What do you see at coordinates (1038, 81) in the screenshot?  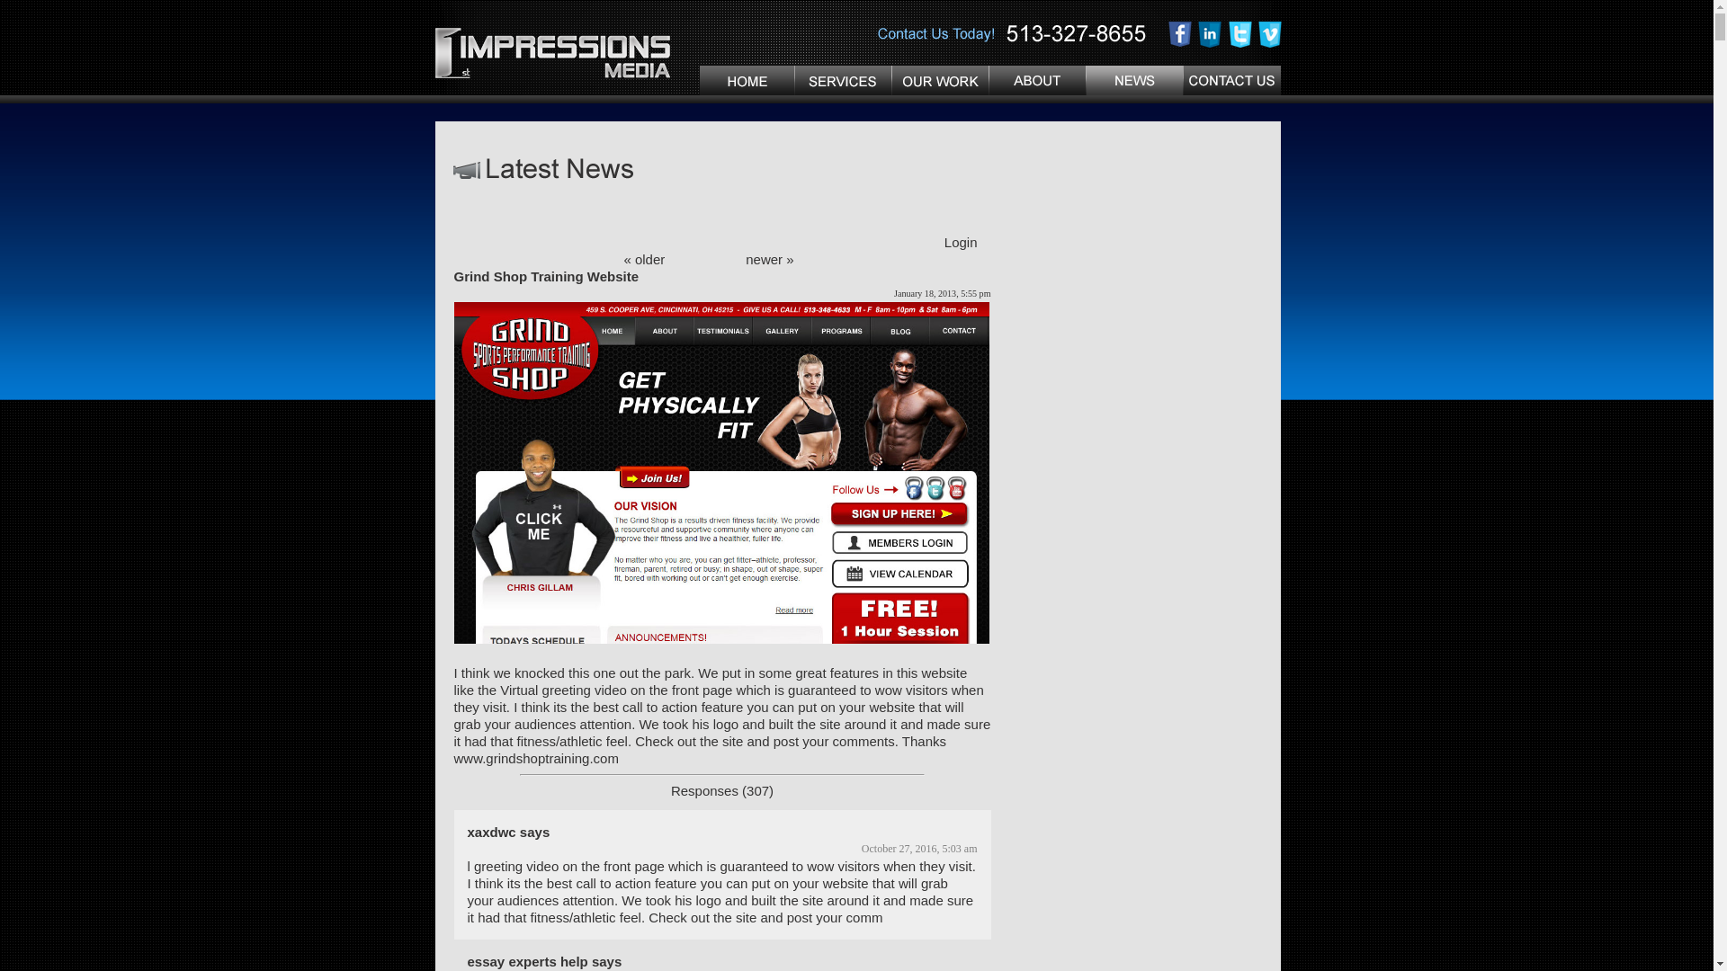 I see `ABOUT` at bounding box center [1038, 81].